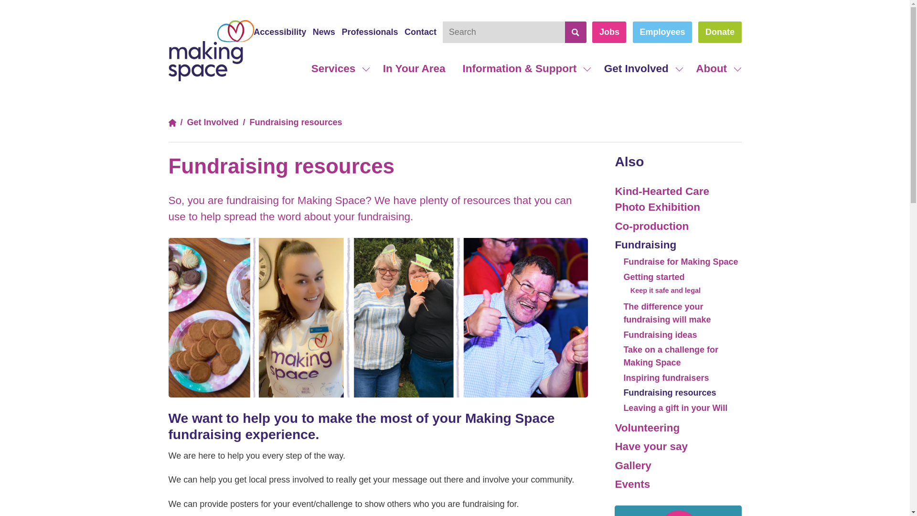 The height and width of the screenshot is (516, 917). Describe the element at coordinates (280, 32) in the screenshot. I see `Accessibility` at that location.